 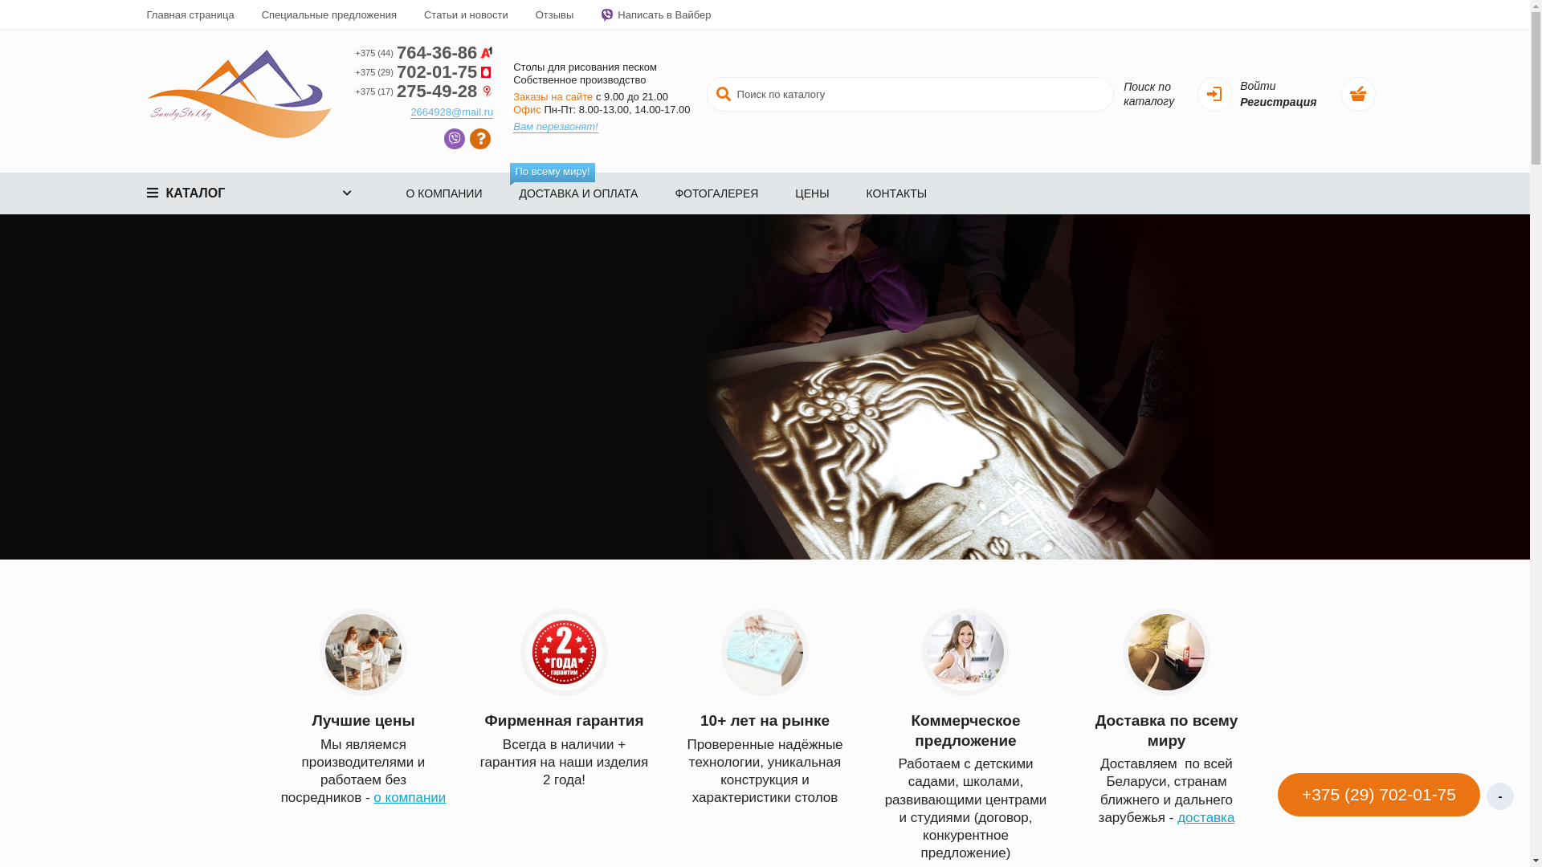 What do you see at coordinates (424, 53) in the screenshot?
I see `+375 (44)
764-36-86` at bounding box center [424, 53].